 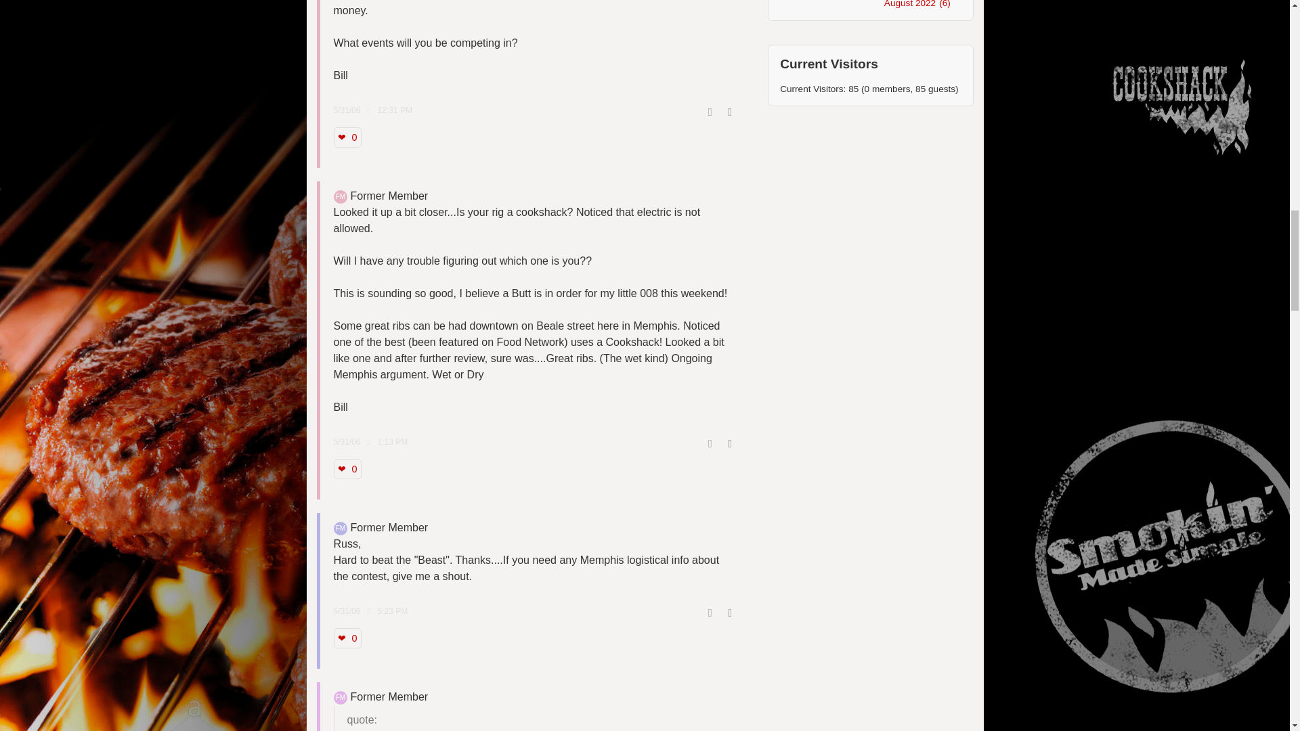 I want to click on Former Member, so click(x=340, y=528).